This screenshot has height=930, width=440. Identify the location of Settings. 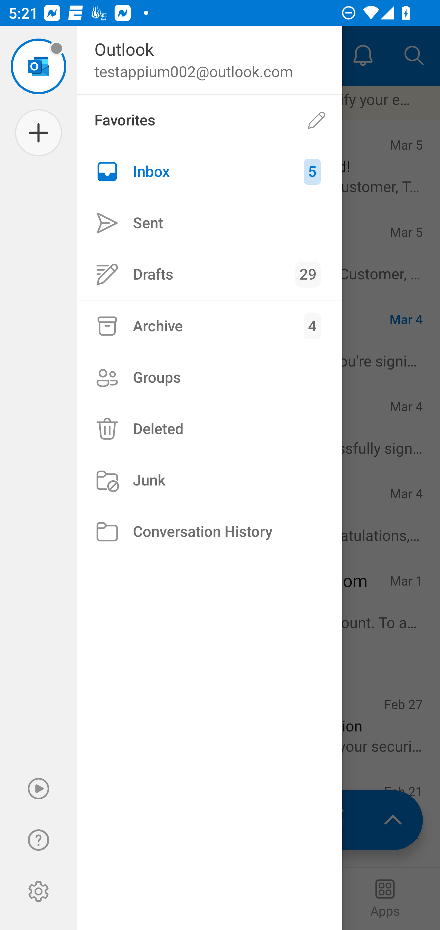
(38, 891).